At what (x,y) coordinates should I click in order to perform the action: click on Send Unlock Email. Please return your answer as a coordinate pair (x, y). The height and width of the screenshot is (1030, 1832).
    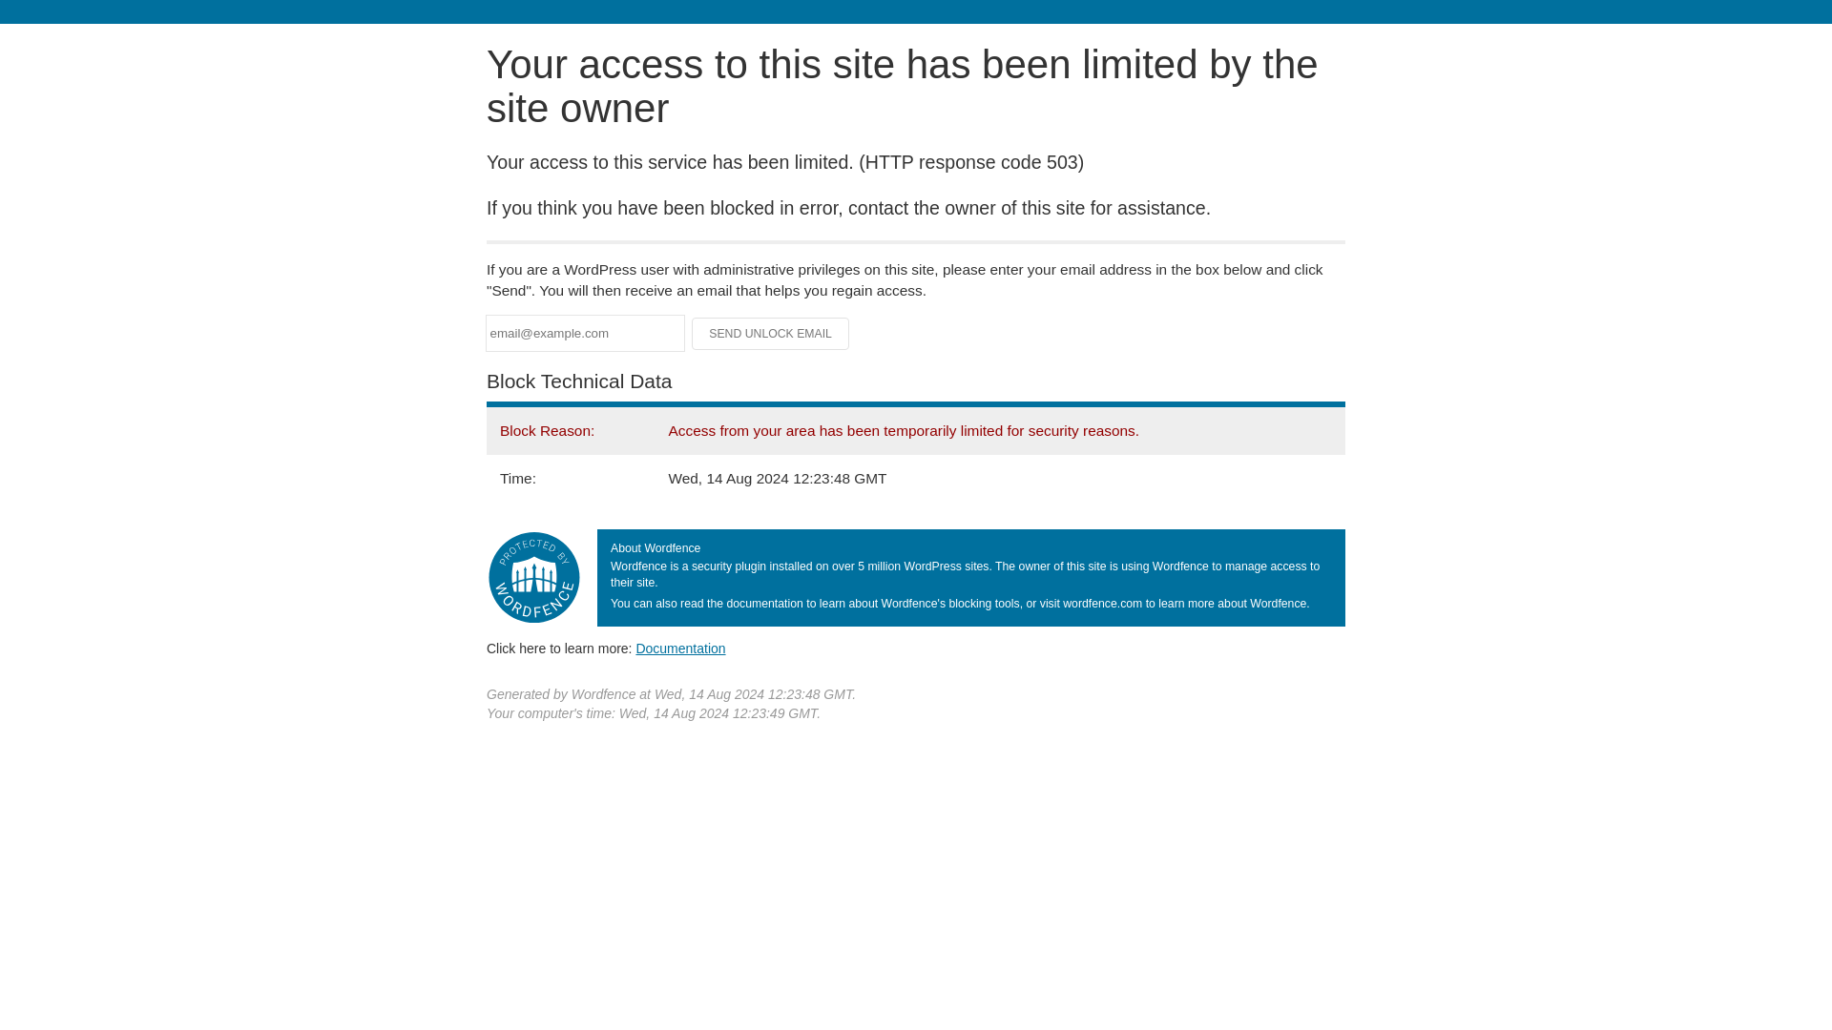
    Looking at the image, I should click on (771, 334).